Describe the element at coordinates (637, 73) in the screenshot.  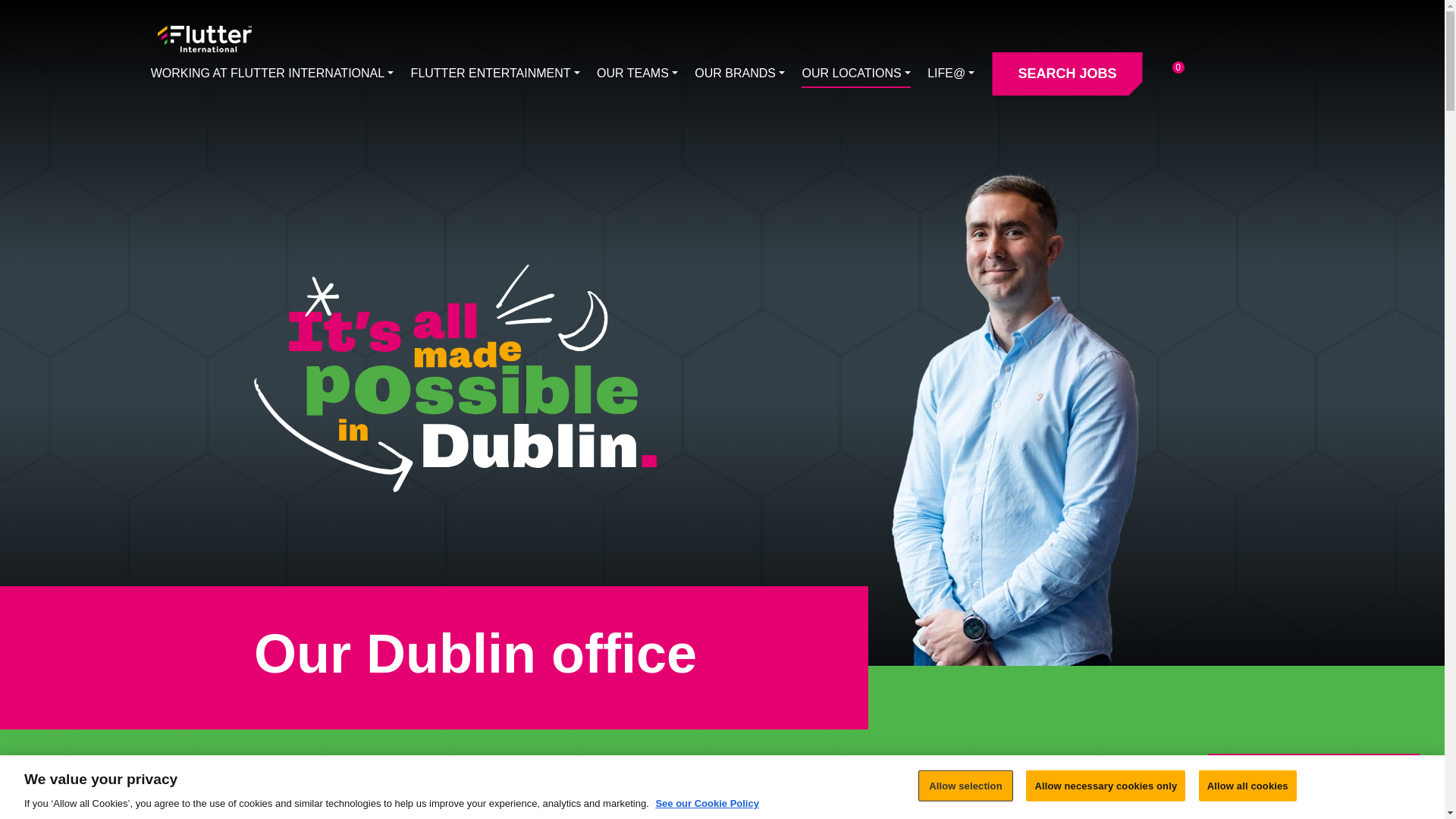
I see `OUR TEAMS` at that location.